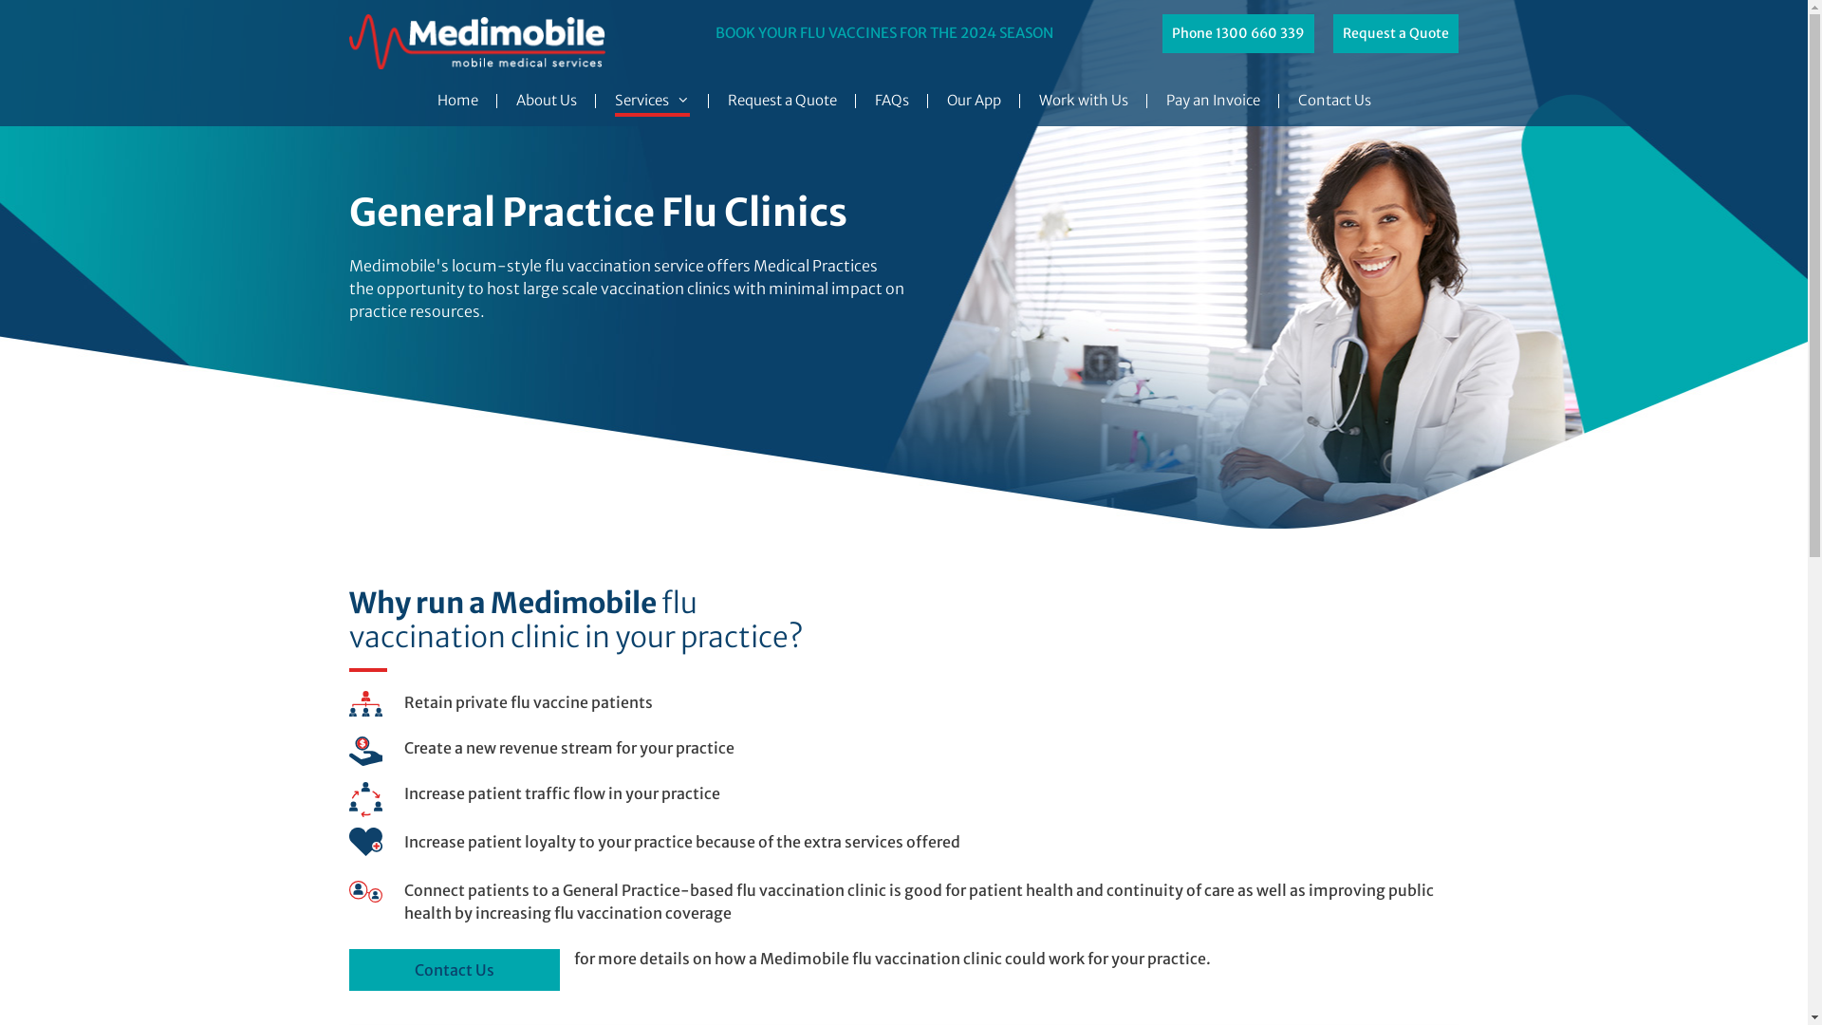 The image size is (1822, 1025). What do you see at coordinates (782, 100) in the screenshot?
I see `Request a Quote` at bounding box center [782, 100].